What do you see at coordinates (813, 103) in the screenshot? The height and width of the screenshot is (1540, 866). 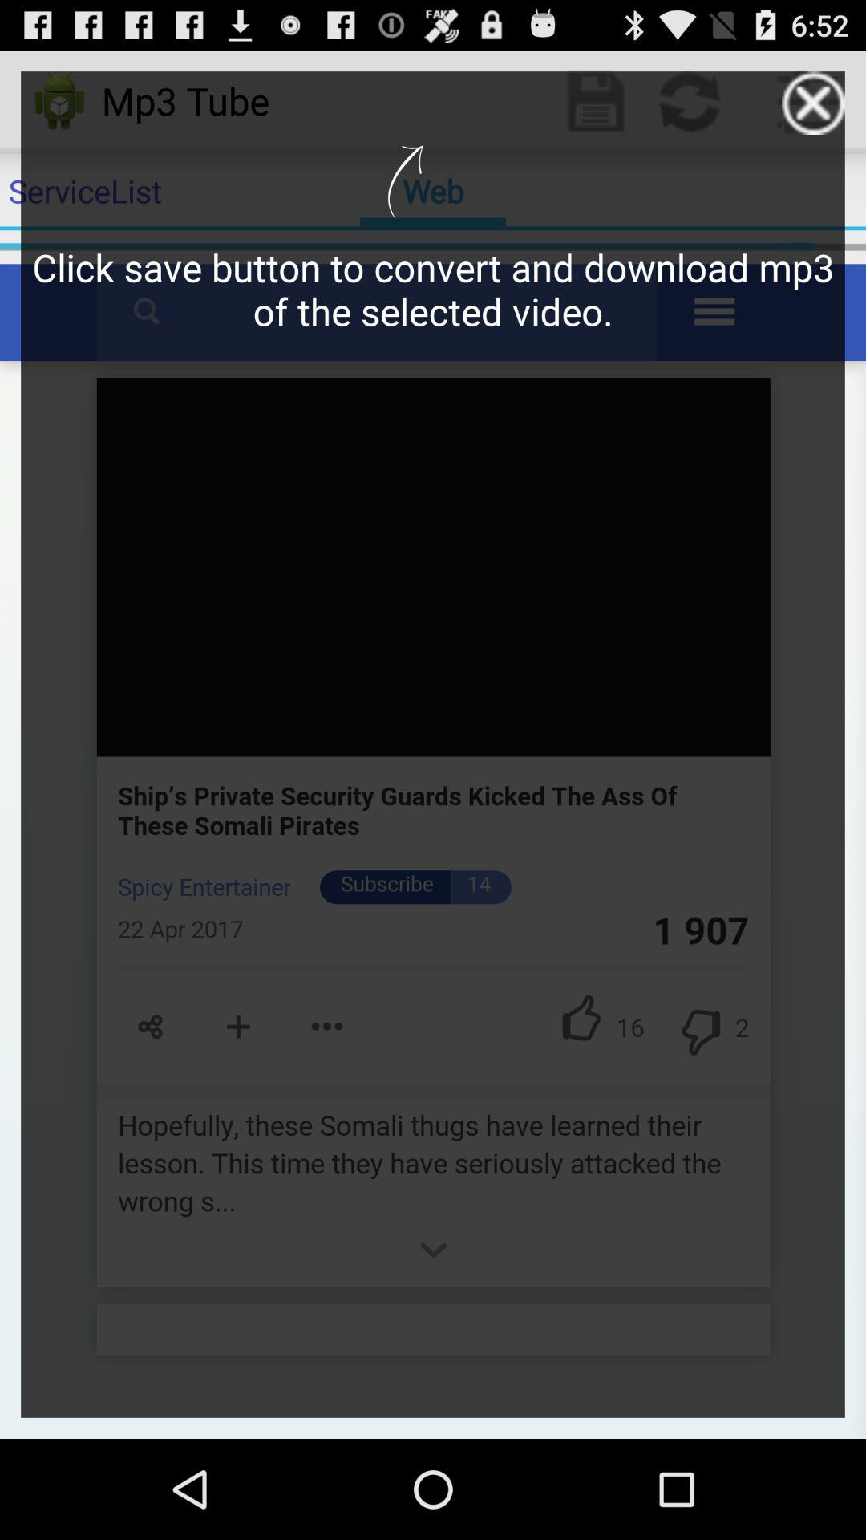 I see `close the screen` at bounding box center [813, 103].